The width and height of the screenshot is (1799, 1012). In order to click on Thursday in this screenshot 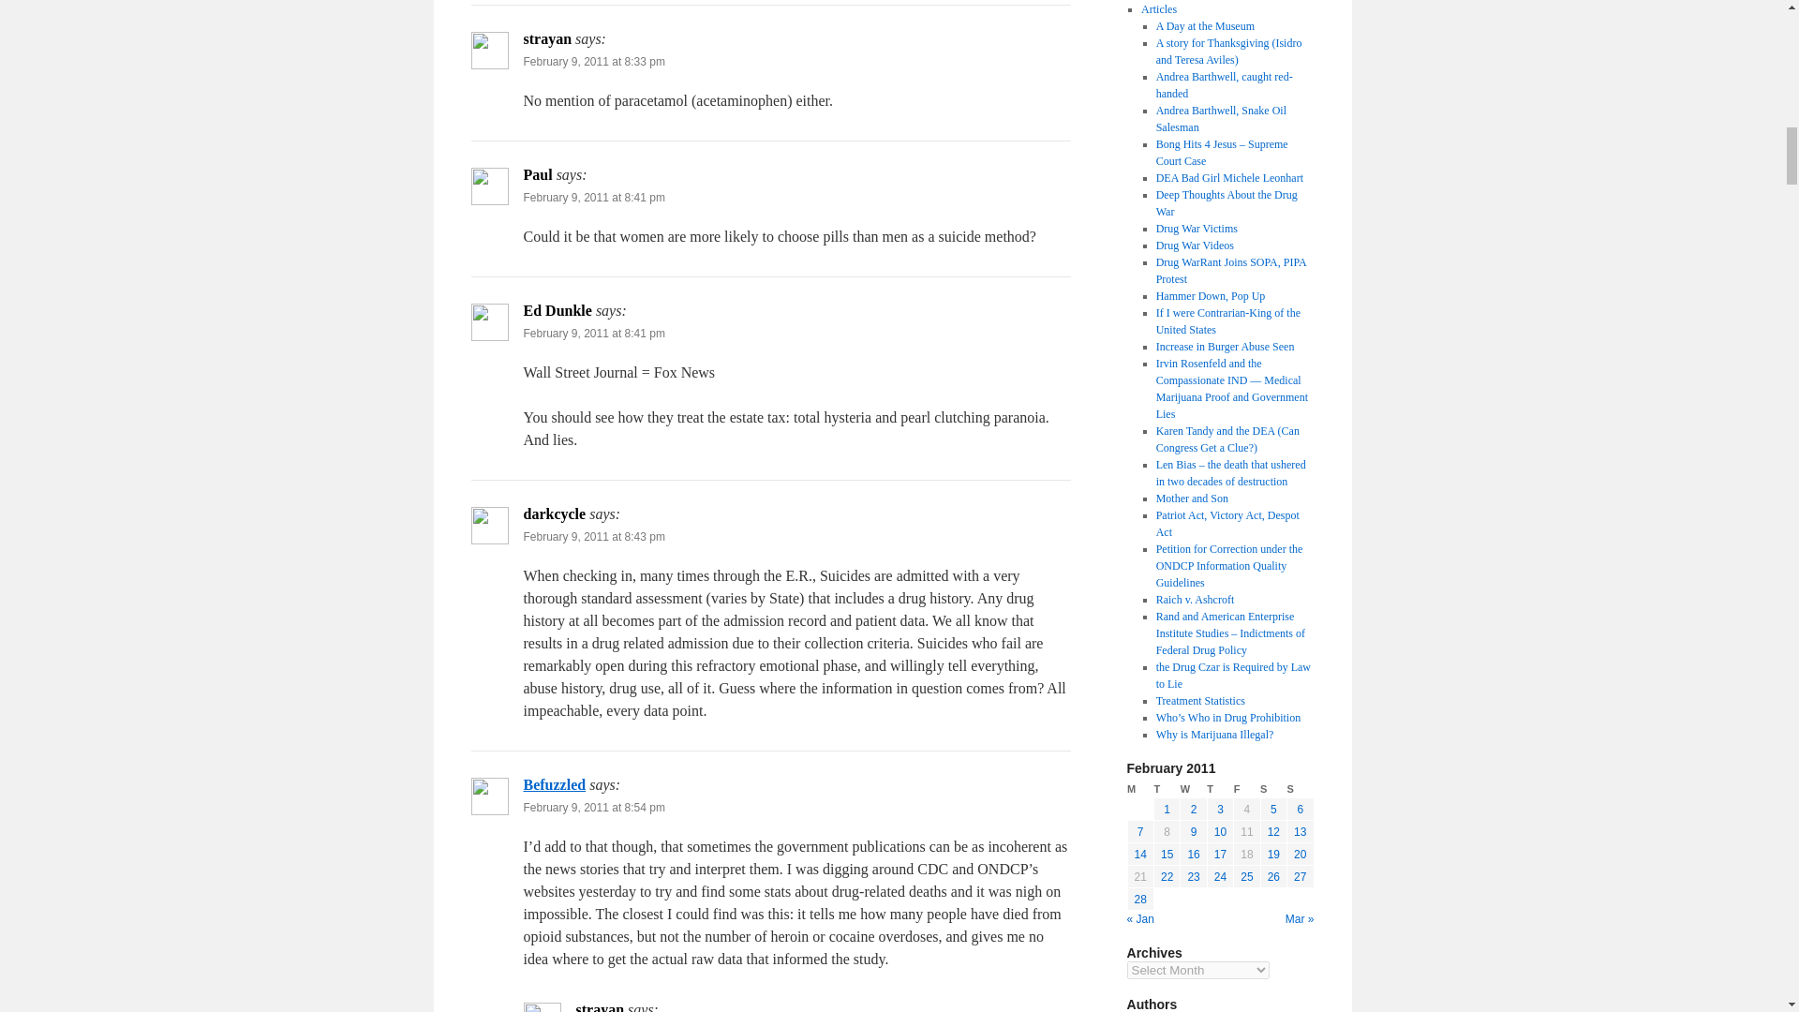, I will do `click(1220, 789)`.